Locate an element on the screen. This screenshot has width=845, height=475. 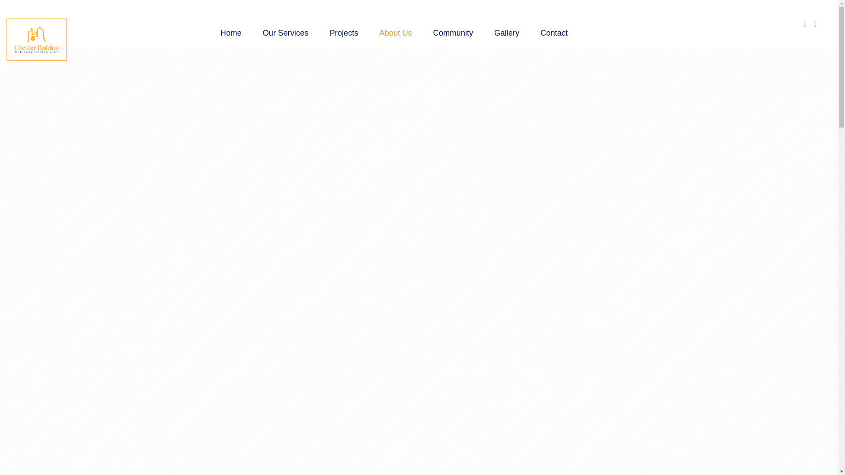
Our Services is located at coordinates (285, 33).